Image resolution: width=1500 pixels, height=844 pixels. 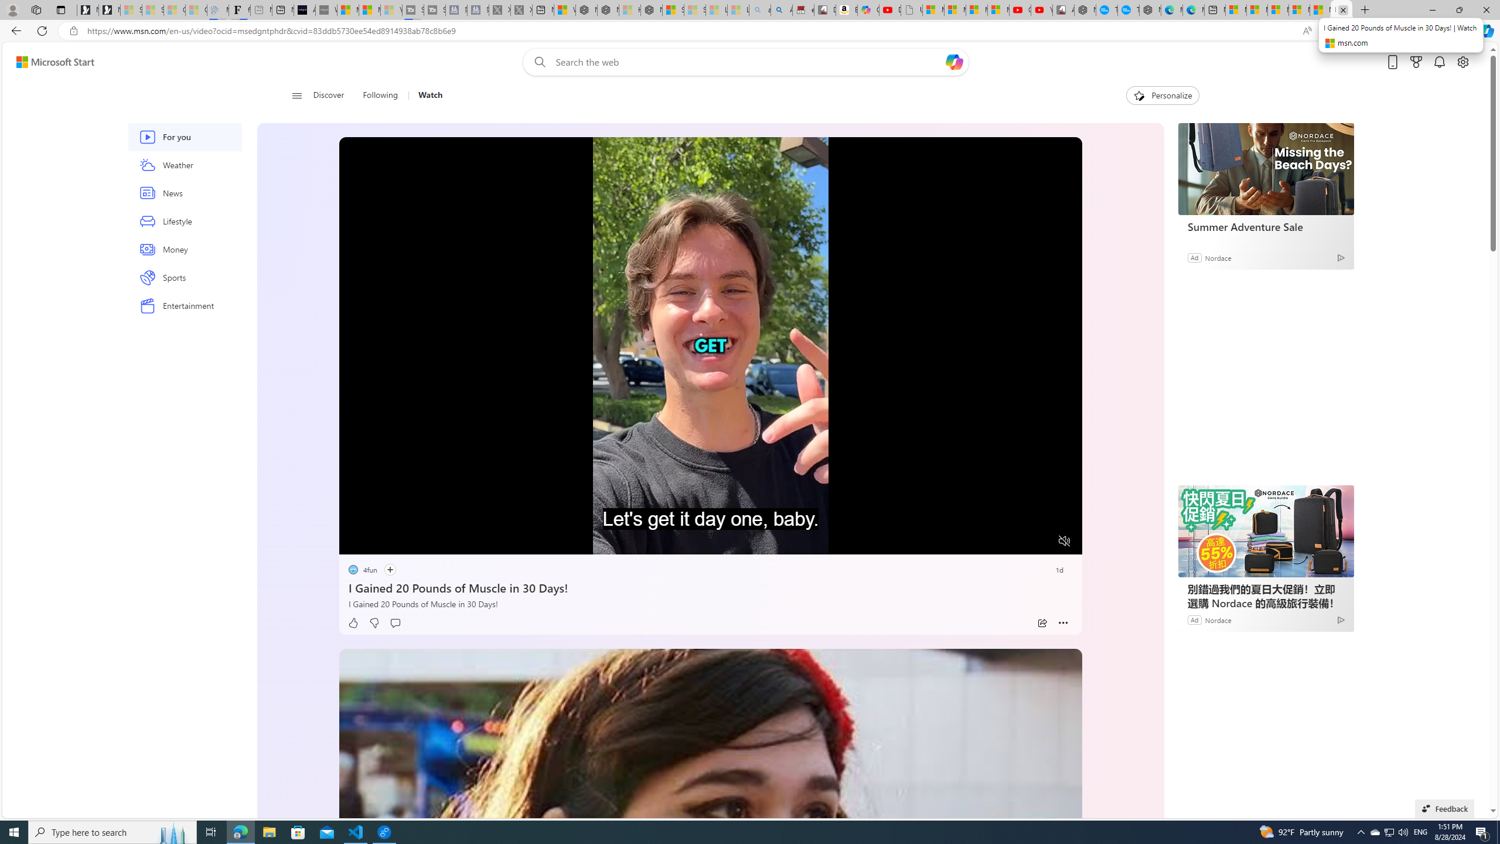 What do you see at coordinates (48, 62) in the screenshot?
I see `Skip to footer` at bounding box center [48, 62].